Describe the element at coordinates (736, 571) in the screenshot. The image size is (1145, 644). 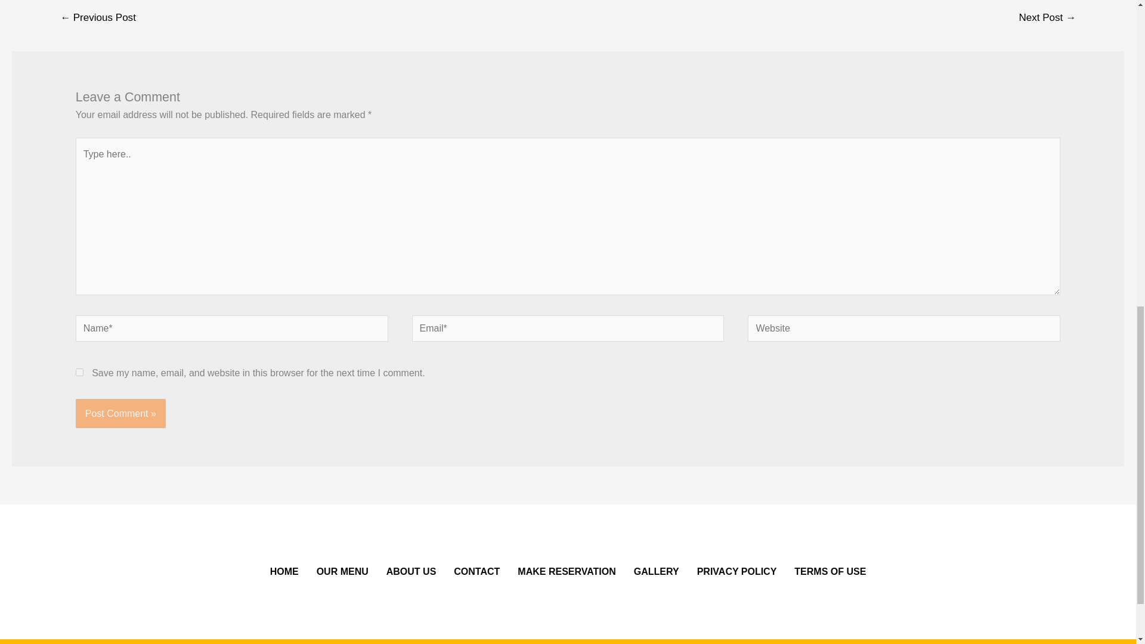
I see `PRIVACY POLICY` at that location.